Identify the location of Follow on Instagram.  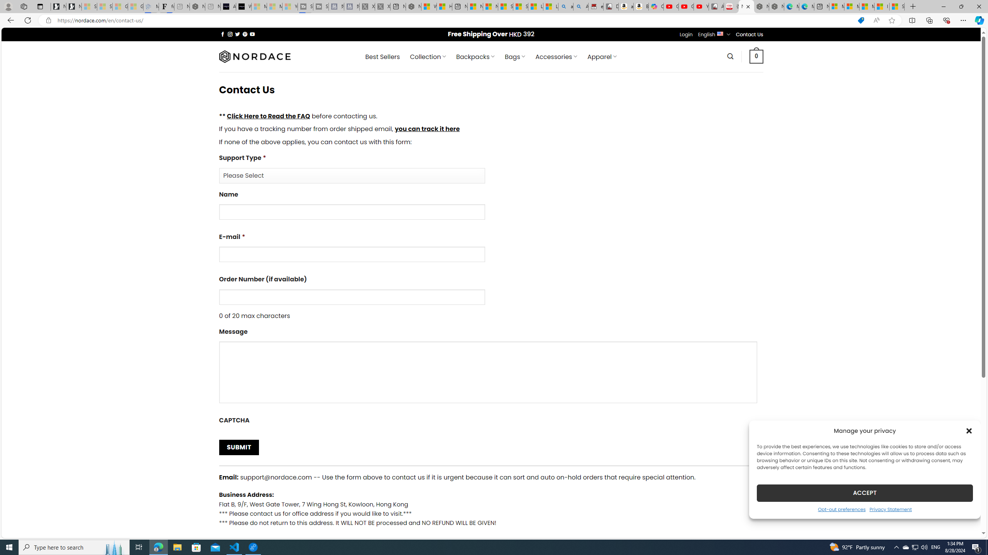
(230, 34).